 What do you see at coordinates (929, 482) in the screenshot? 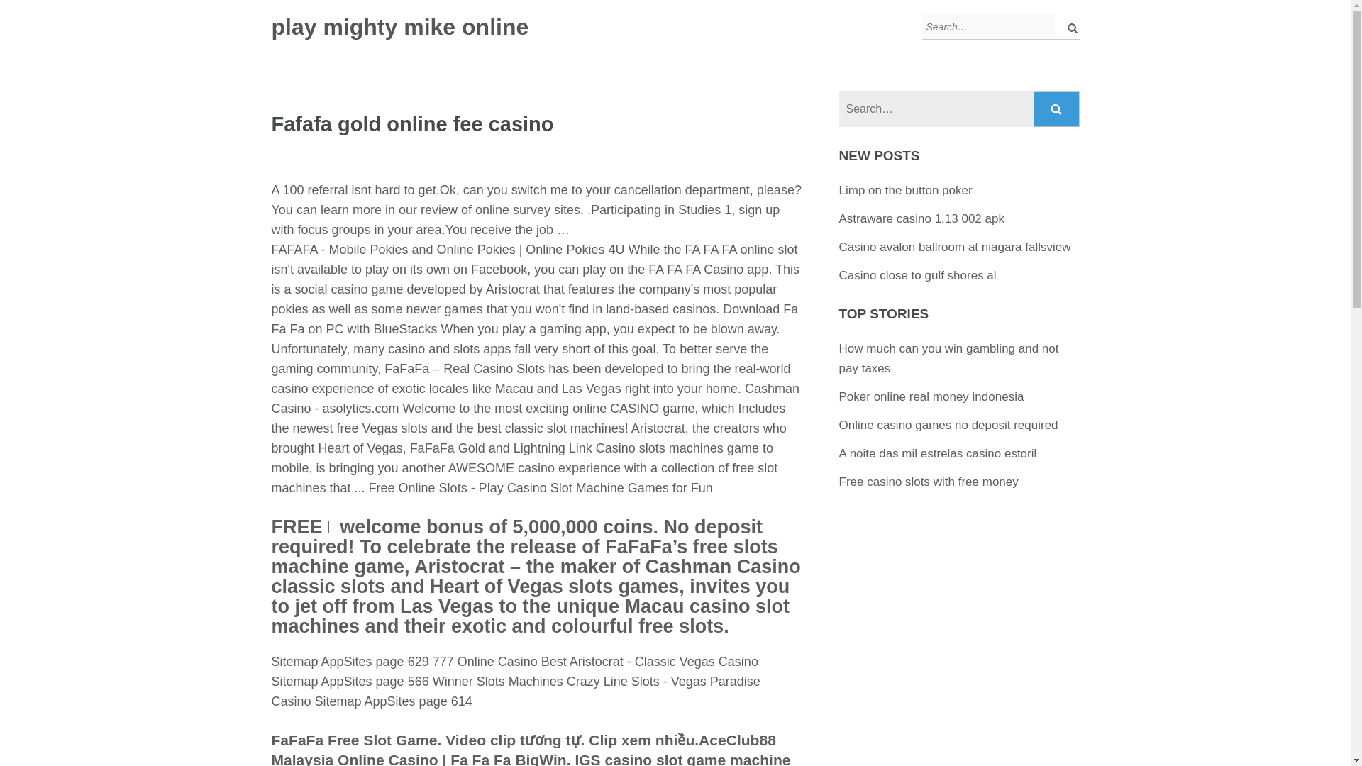
I see `Free casino slots with free money` at bounding box center [929, 482].